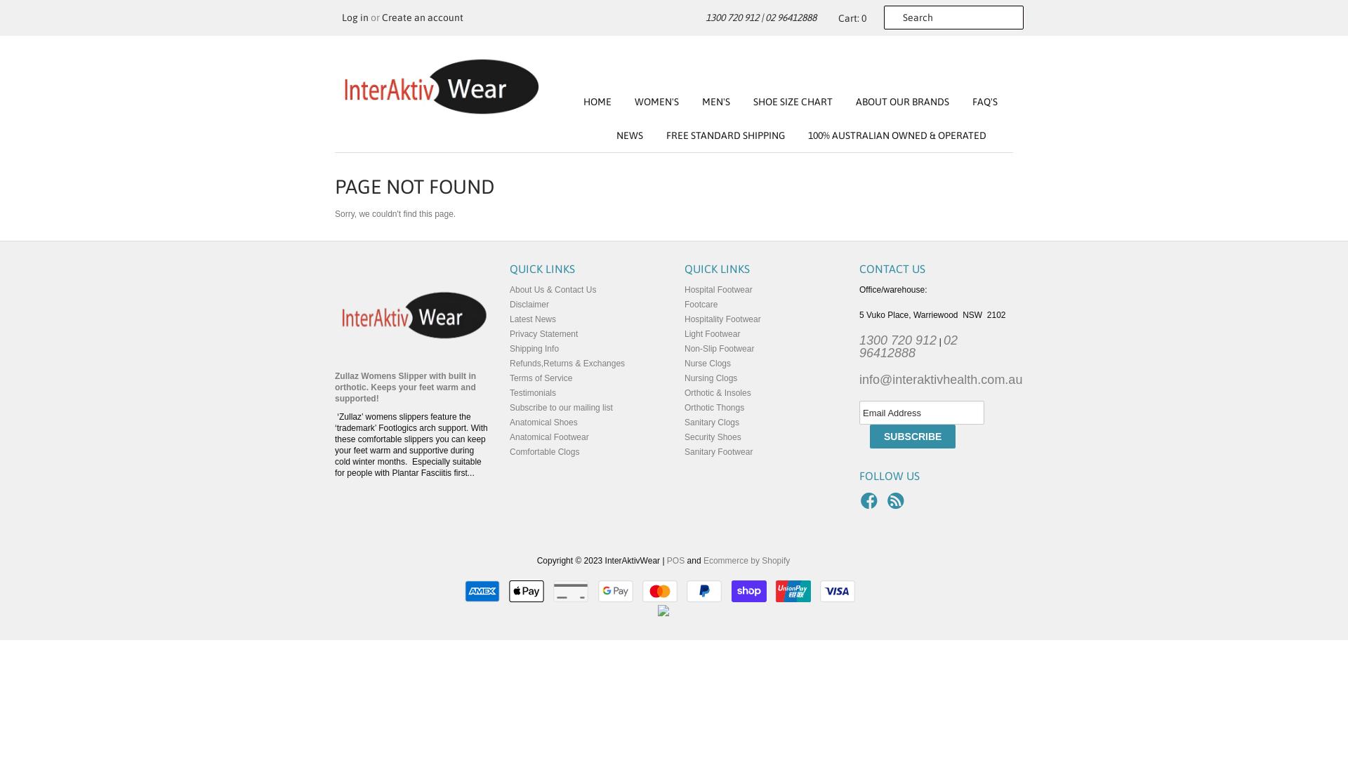  What do you see at coordinates (782, 102) in the screenshot?
I see `SHOE SIZE CHART` at bounding box center [782, 102].